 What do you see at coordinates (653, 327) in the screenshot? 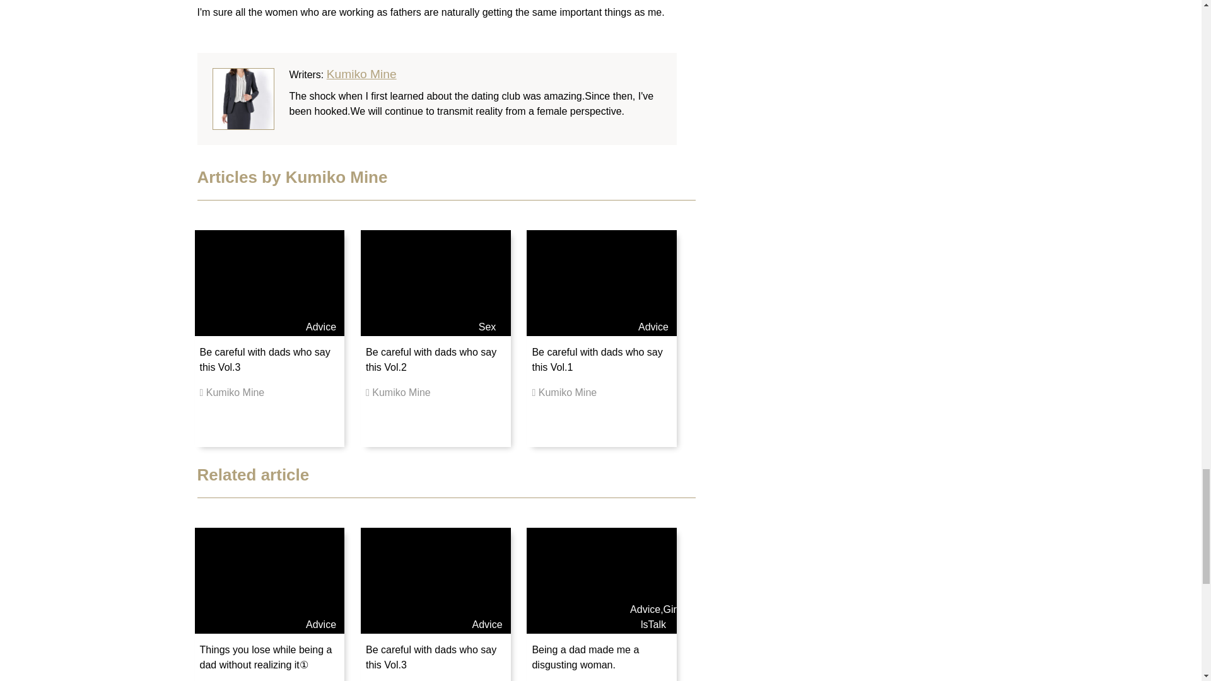
I see `Advice` at bounding box center [653, 327].